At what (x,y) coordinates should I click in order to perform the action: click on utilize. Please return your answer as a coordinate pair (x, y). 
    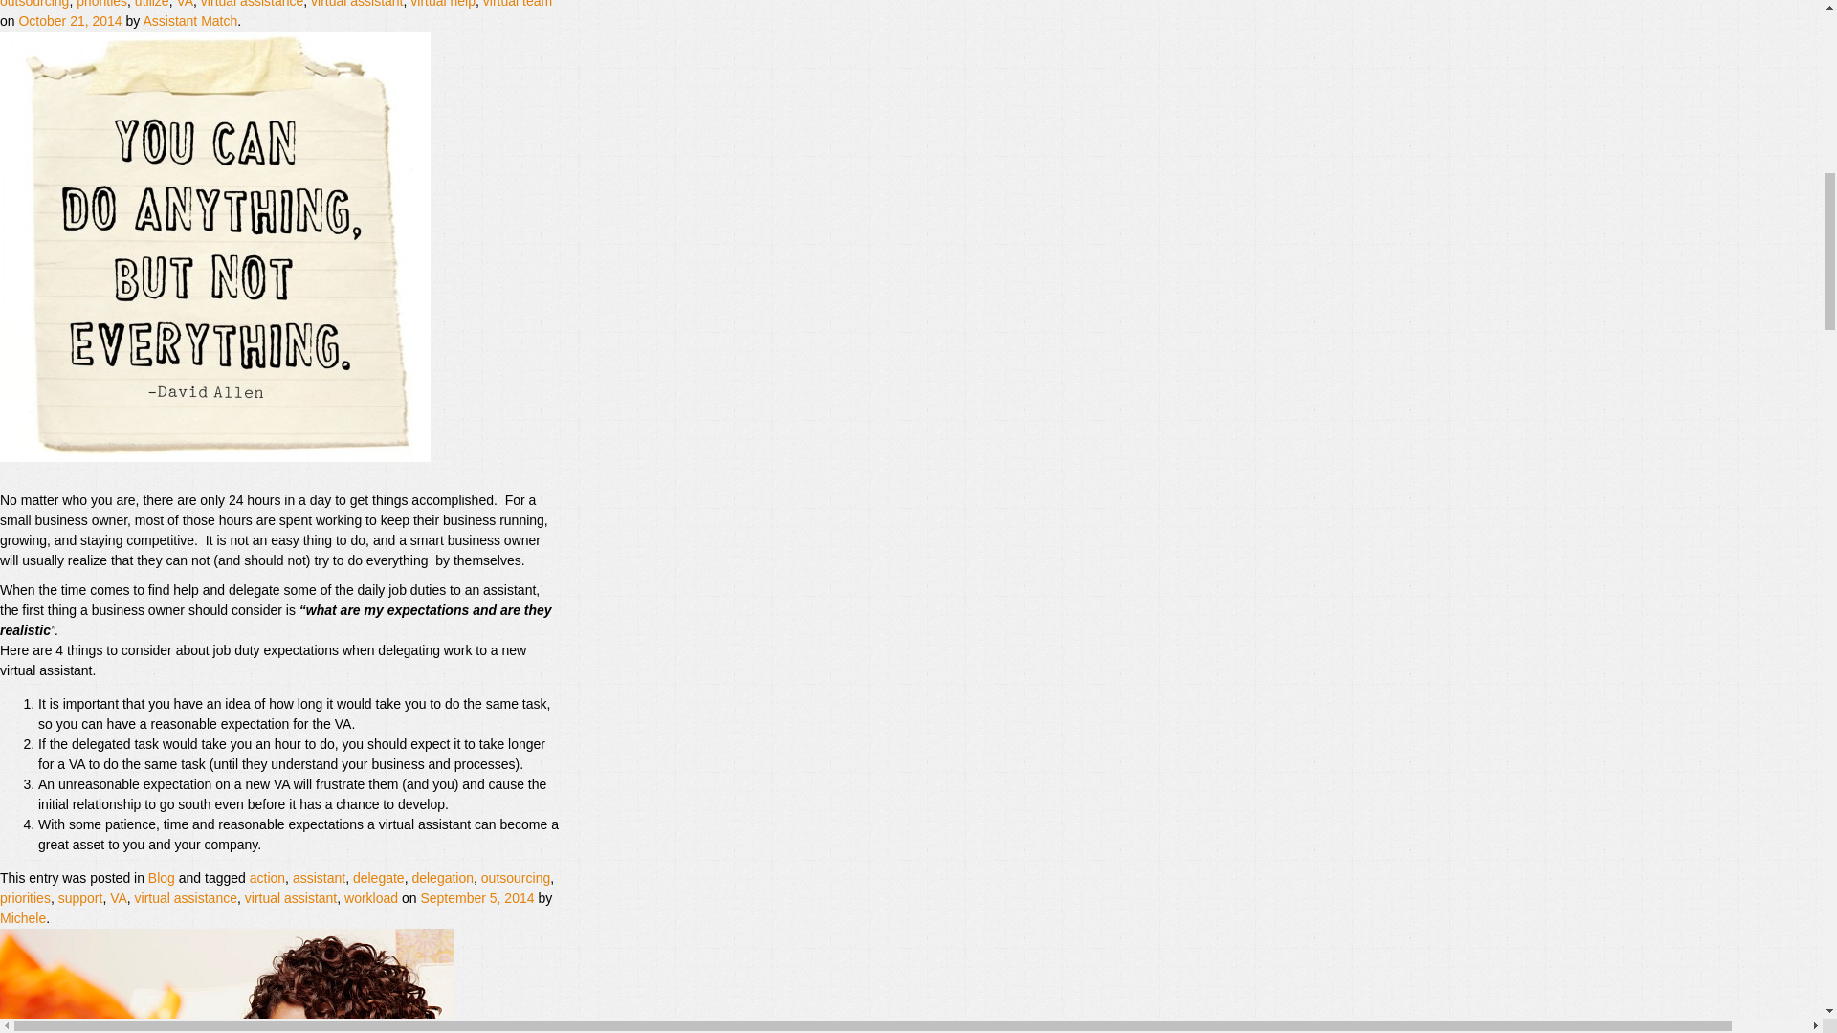
    Looking at the image, I should click on (151, 4).